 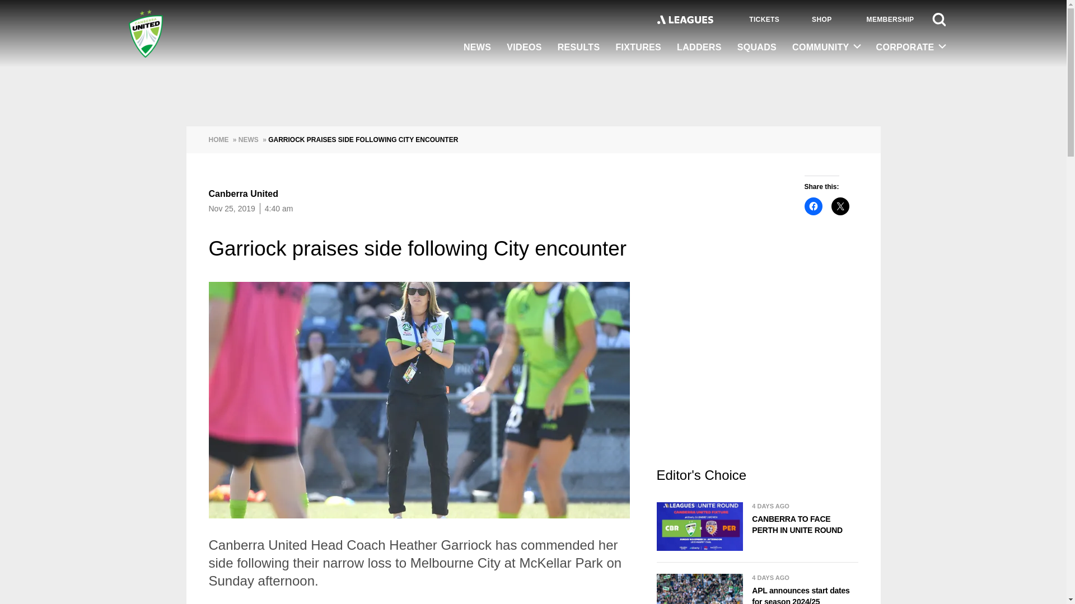 I want to click on FIXTURES, so click(x=638, y=48).